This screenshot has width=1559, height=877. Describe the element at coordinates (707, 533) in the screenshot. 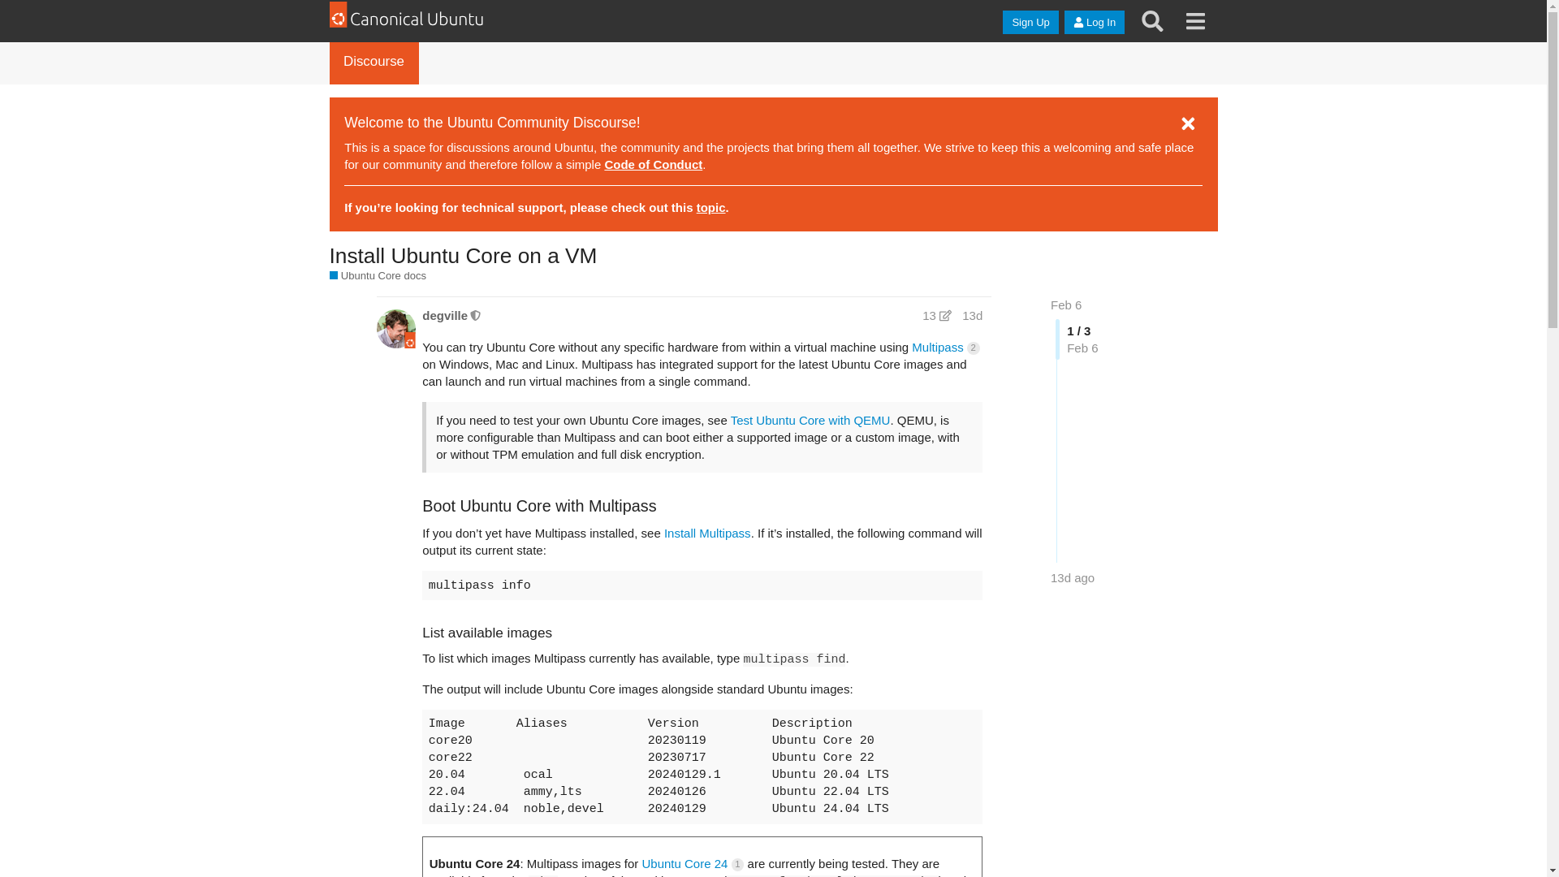

I see `Install Multipass` at that location.